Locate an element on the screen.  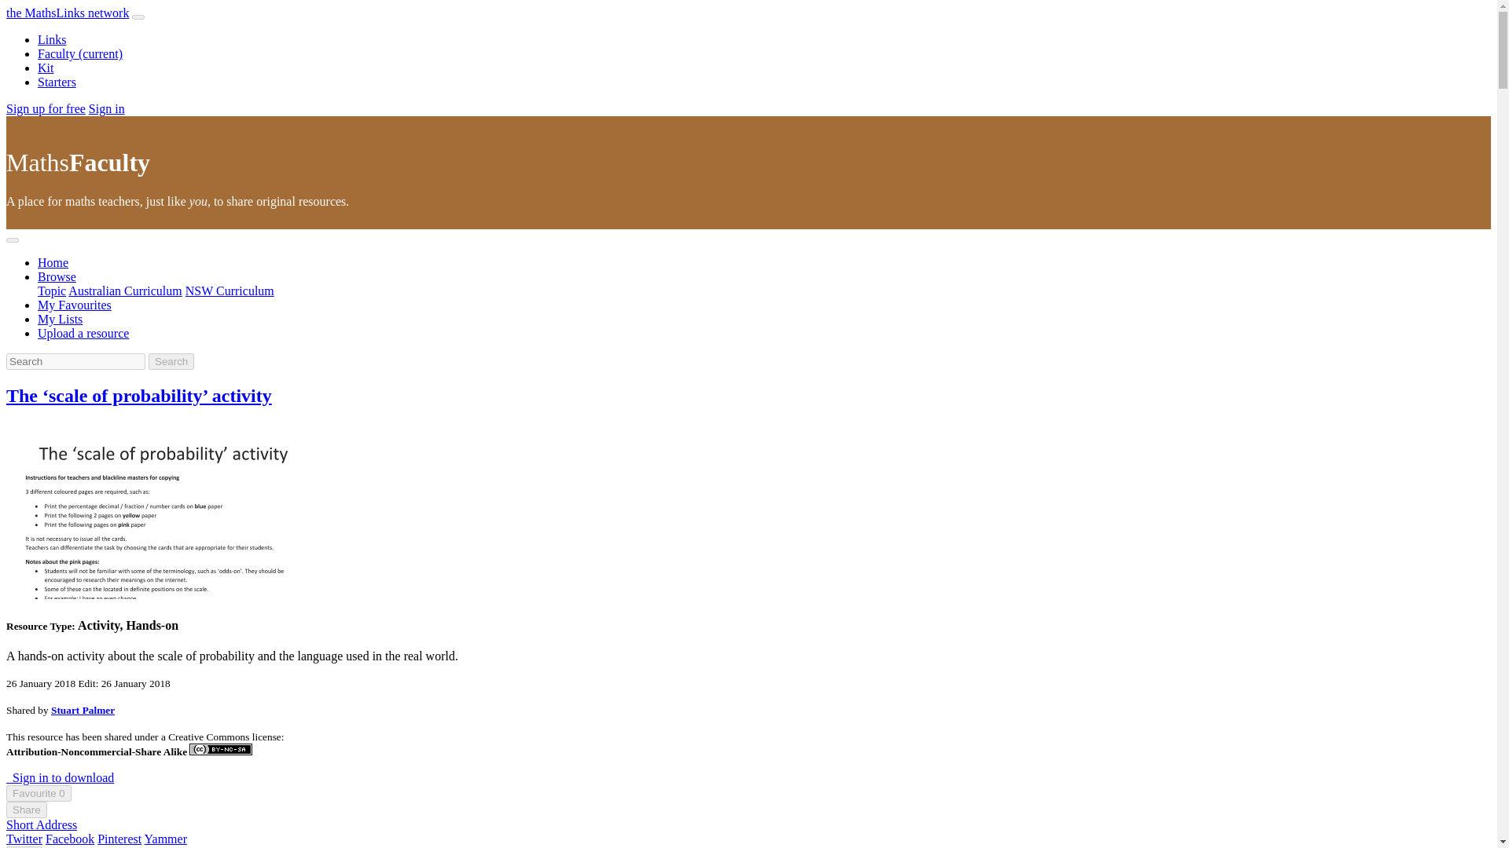
the MathsLinks network is located at coordinates (67, 13).